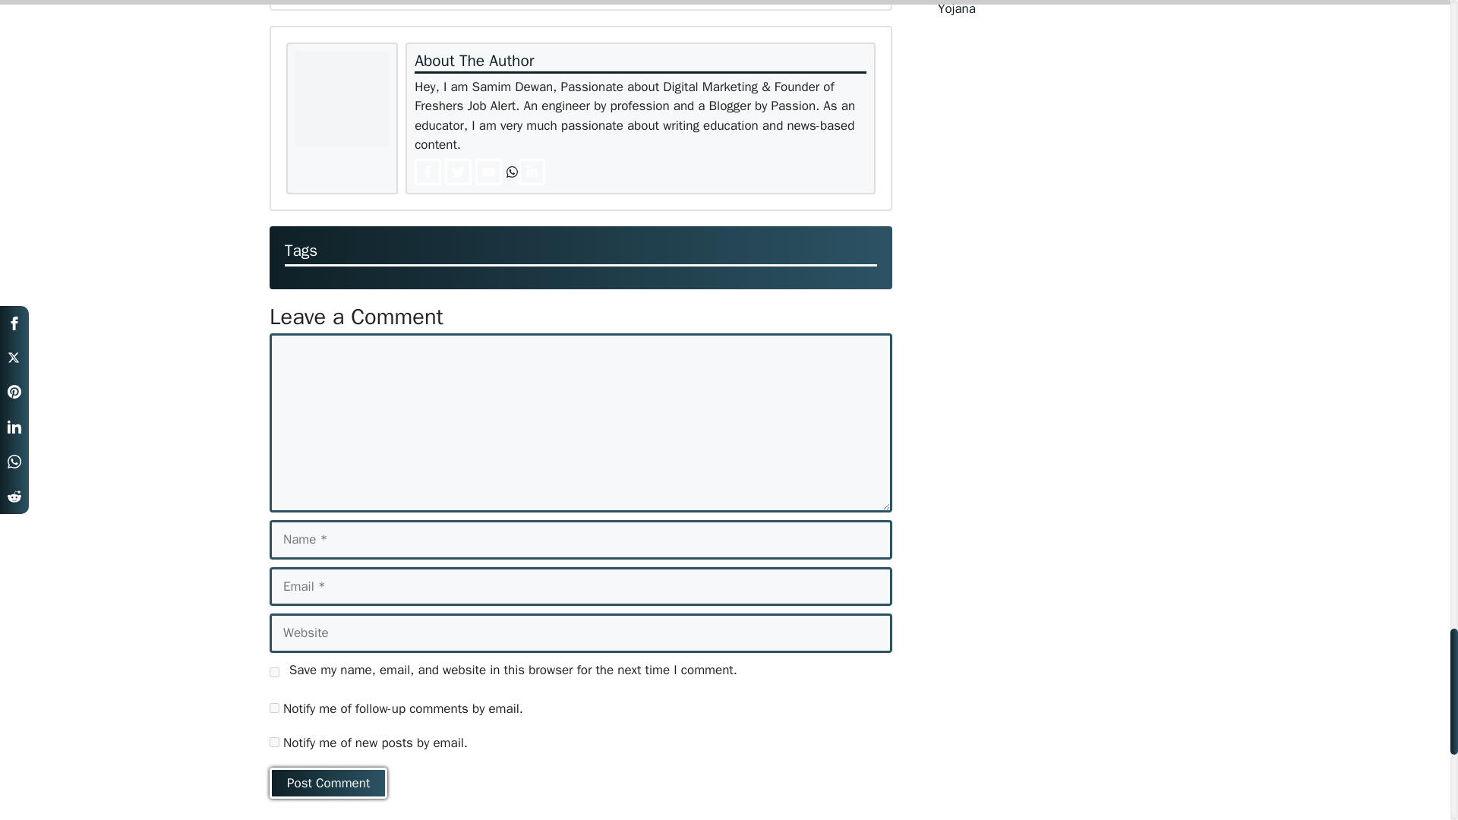  Describe the element at coordinates (275, 741) in the screenshot. I see `subscribe` at that location.